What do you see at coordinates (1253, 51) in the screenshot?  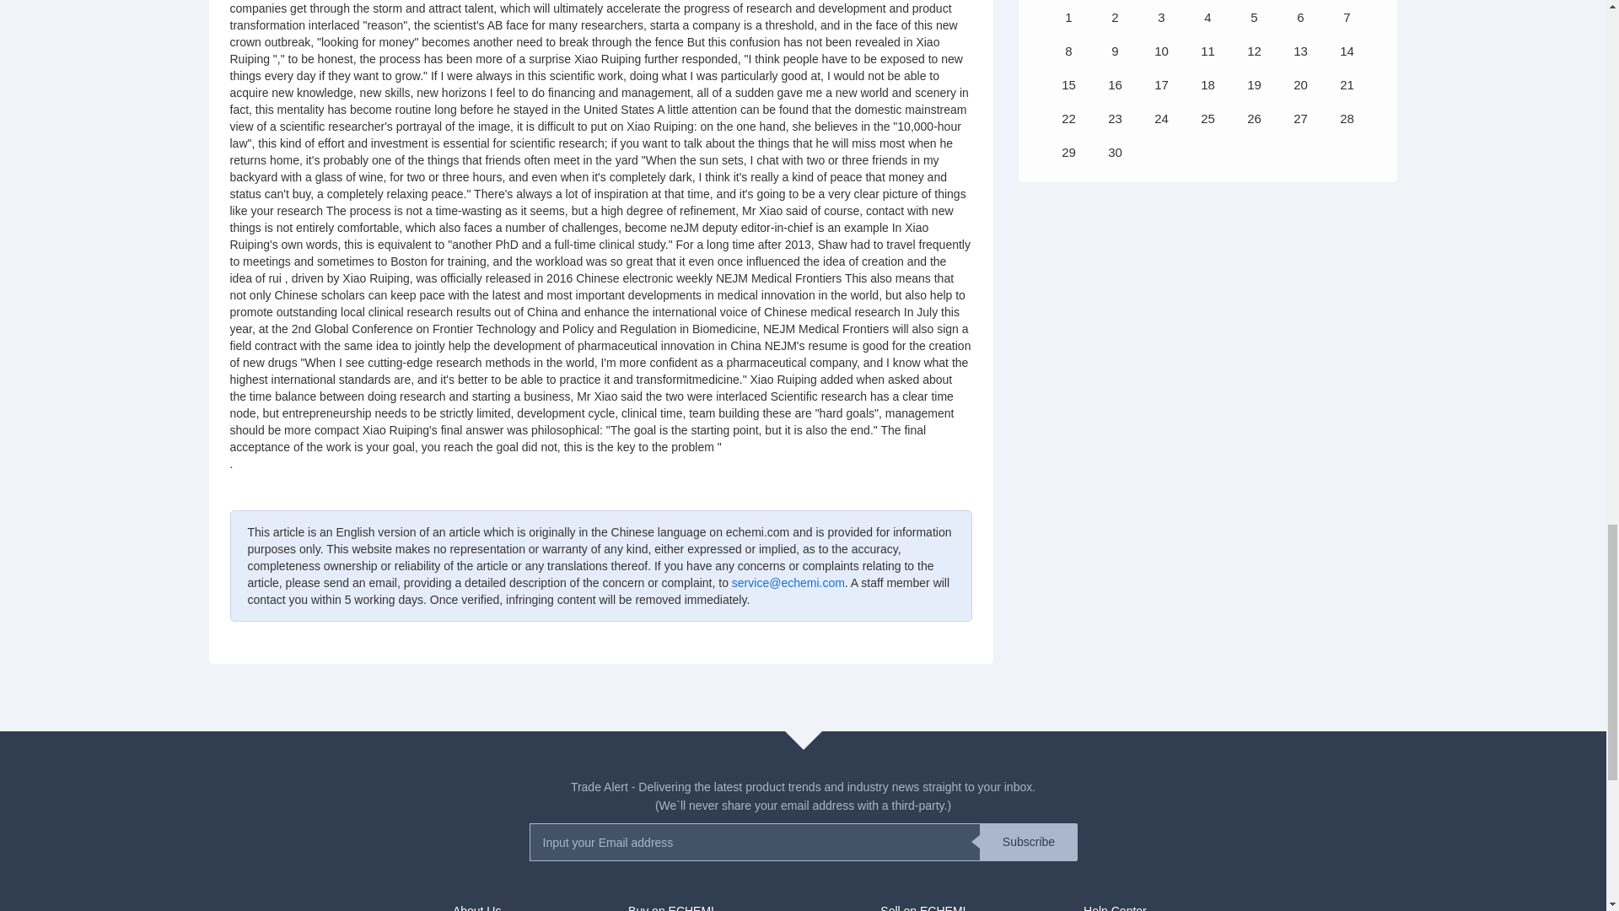 I see `12 September, 2024` at bounding box center [1253, 51].